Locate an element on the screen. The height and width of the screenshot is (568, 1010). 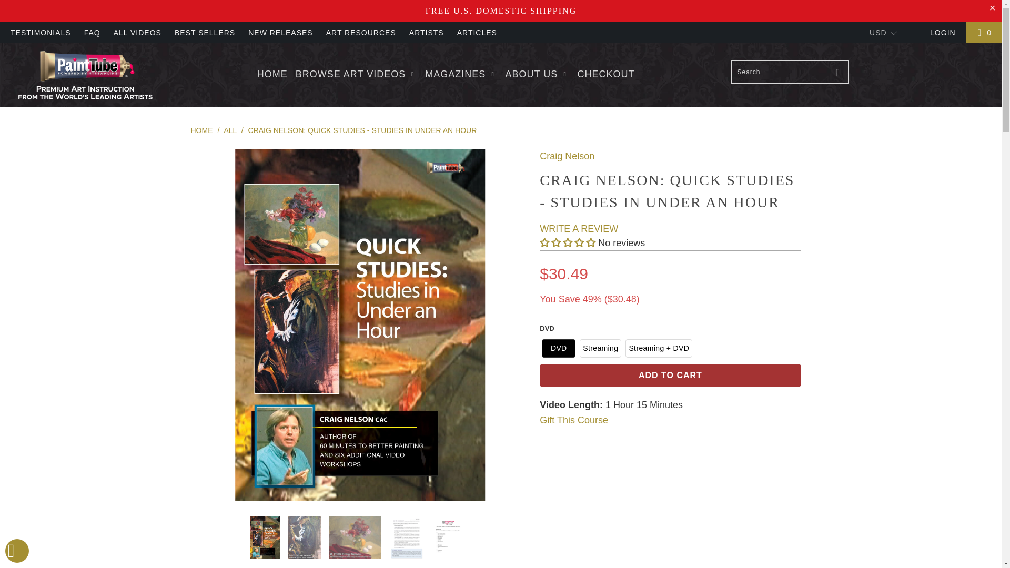
All is located at coordinates (230, 130).